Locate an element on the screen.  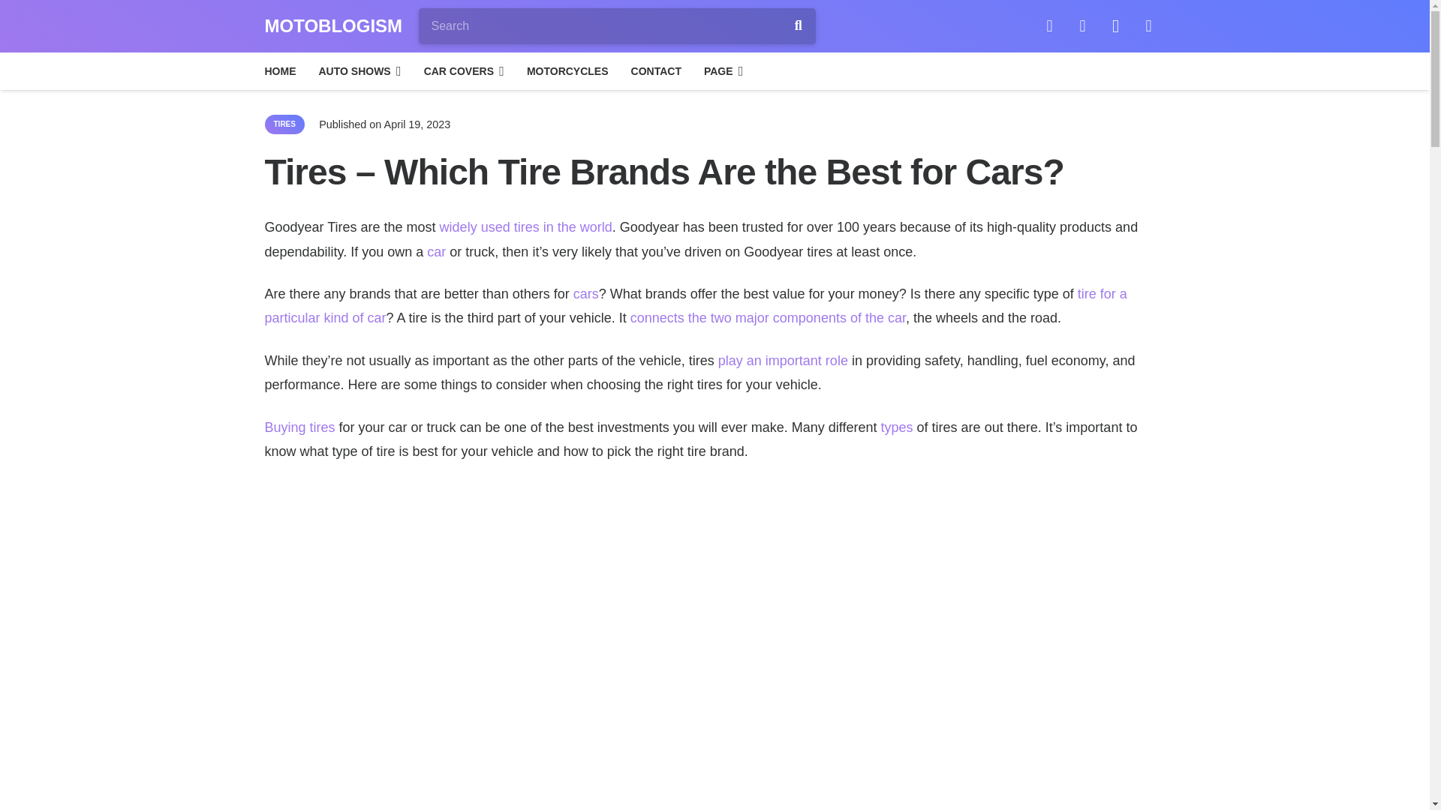
Twitter is located at coordinates (1082, 25).